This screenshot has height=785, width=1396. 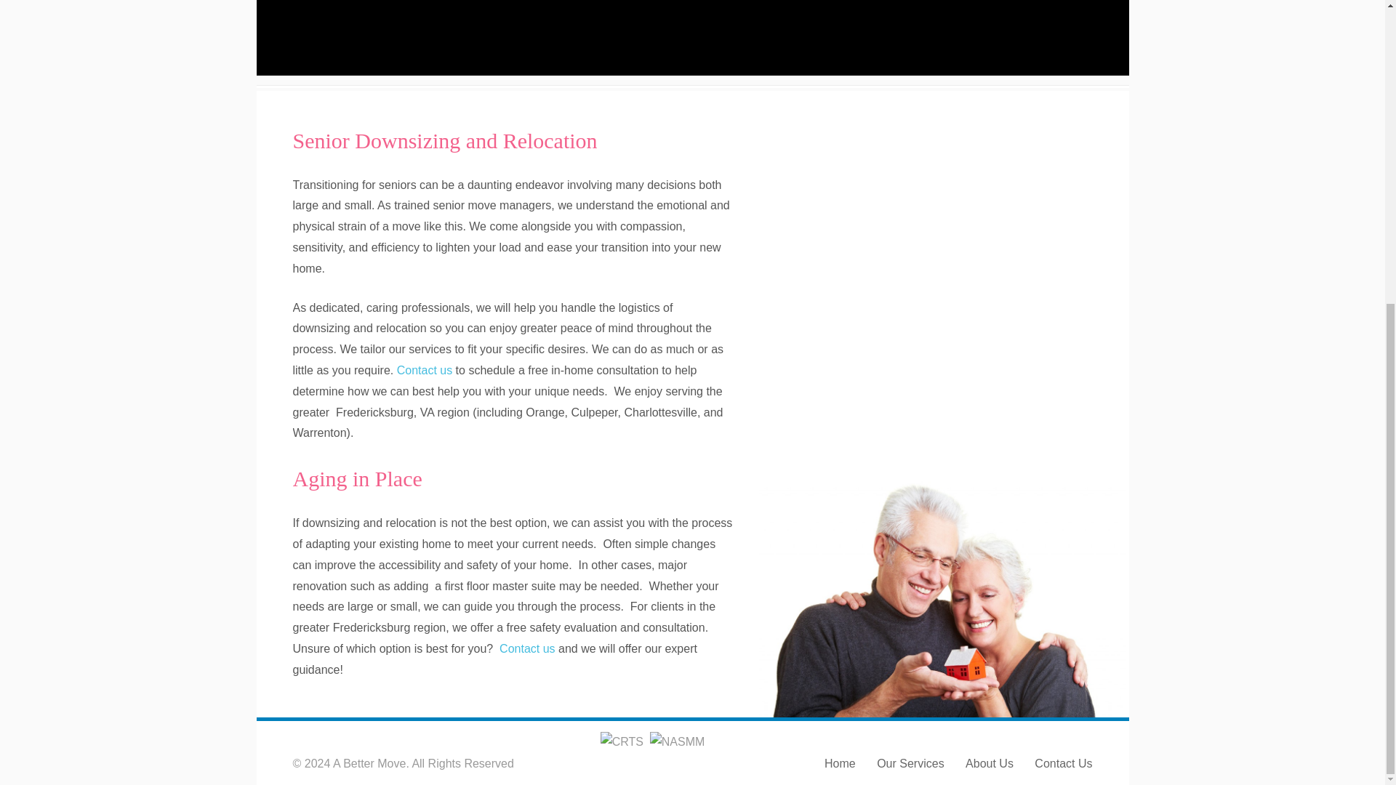 I want to click on Our Services, so click(x=910, y=763).